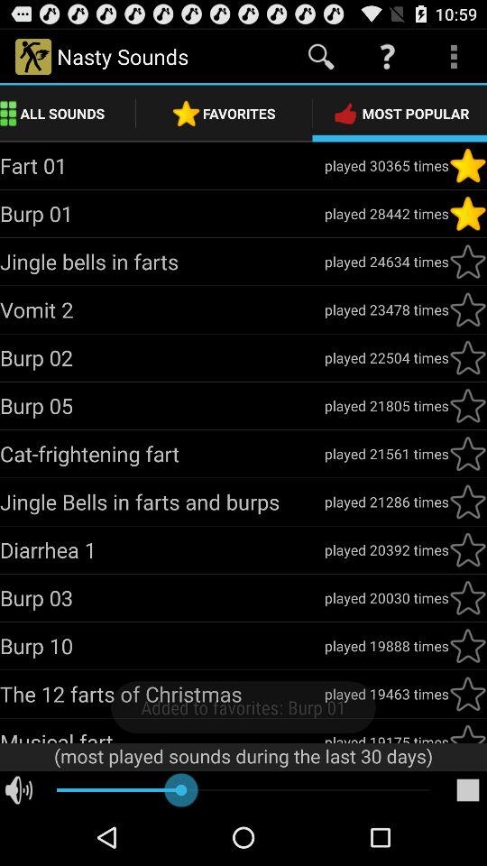 This screenshot has height=866, width=487. Describe the element at coordinates (468, 262) in the screenshot. I see `add to favorites` at that location.